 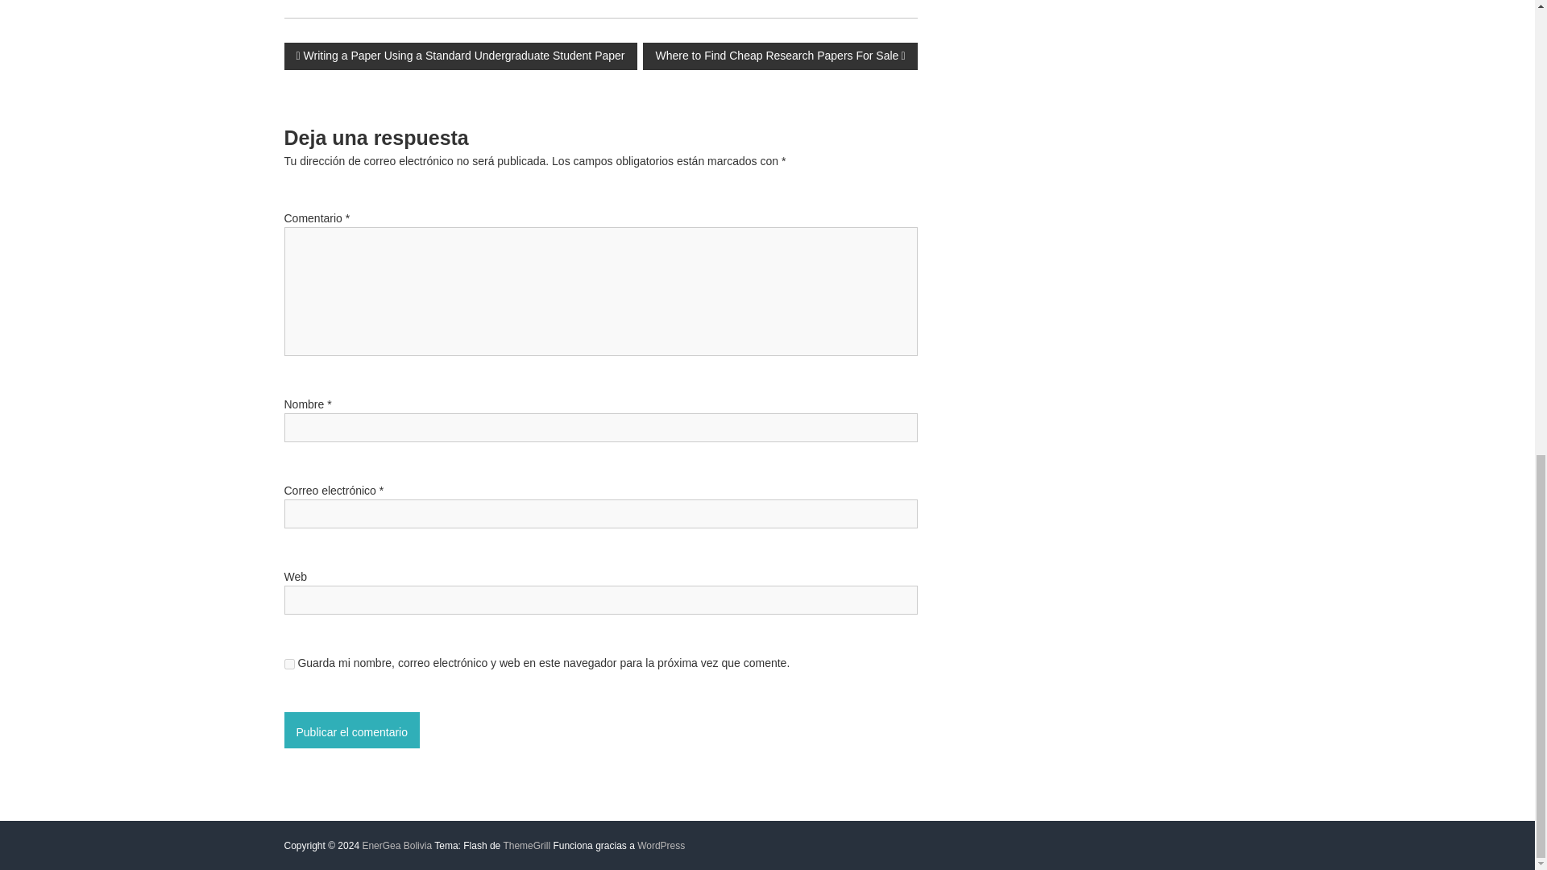 What do you see at coordinates (351, 730) in the screenshot?
I see `Publicar el comentario` at bounding box center [351, 730].